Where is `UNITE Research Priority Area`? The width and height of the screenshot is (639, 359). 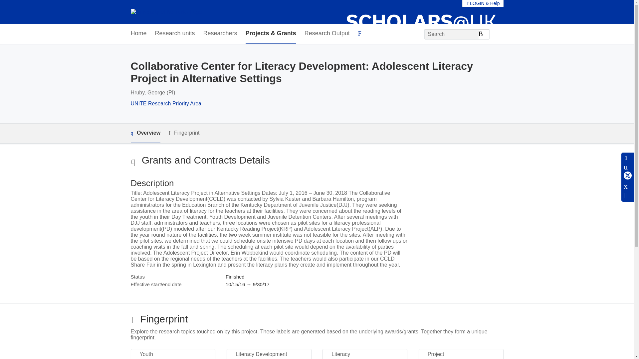 UNITE Research Priority Area is located at coordinates (166, 103).